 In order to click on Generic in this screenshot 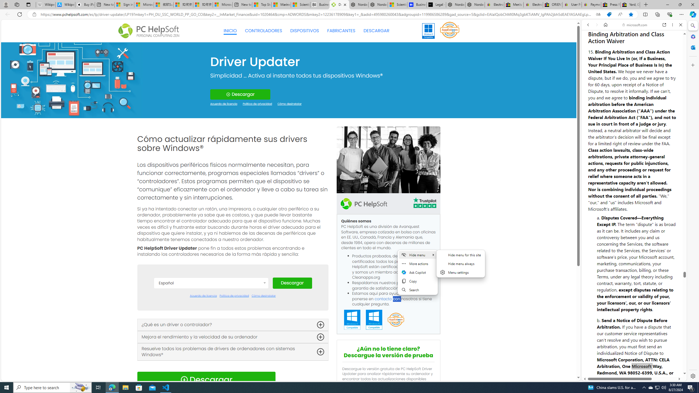, I will do `click(72, 80)`.